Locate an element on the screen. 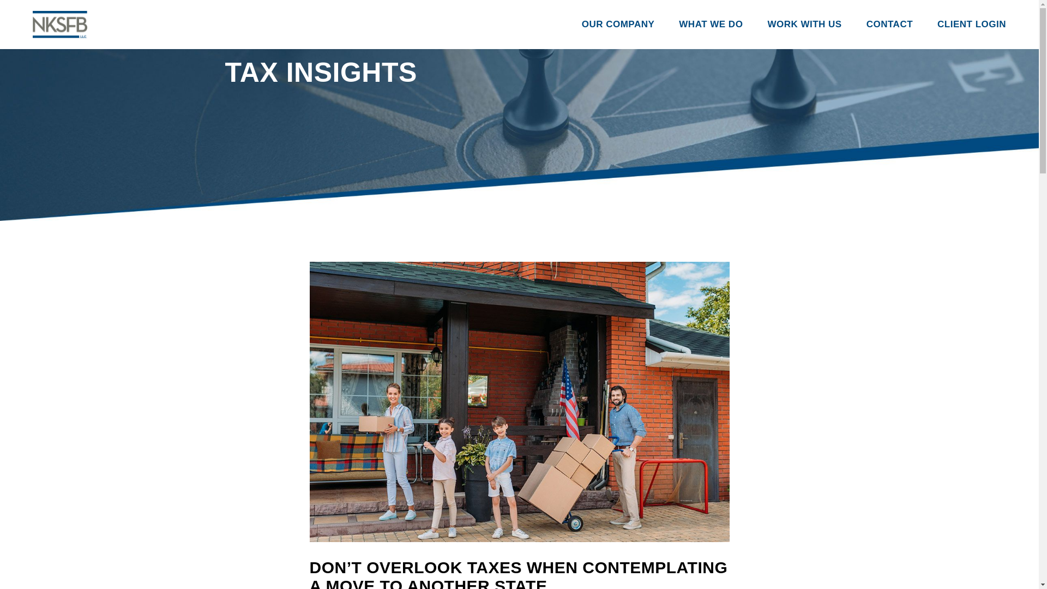  Partners is located at coordinates (675, 70).